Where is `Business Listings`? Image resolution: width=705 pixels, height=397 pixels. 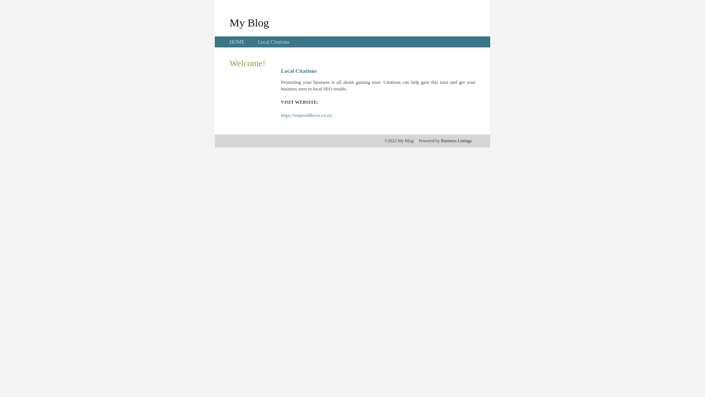 Business Listings is located at coordinates (456, 141).